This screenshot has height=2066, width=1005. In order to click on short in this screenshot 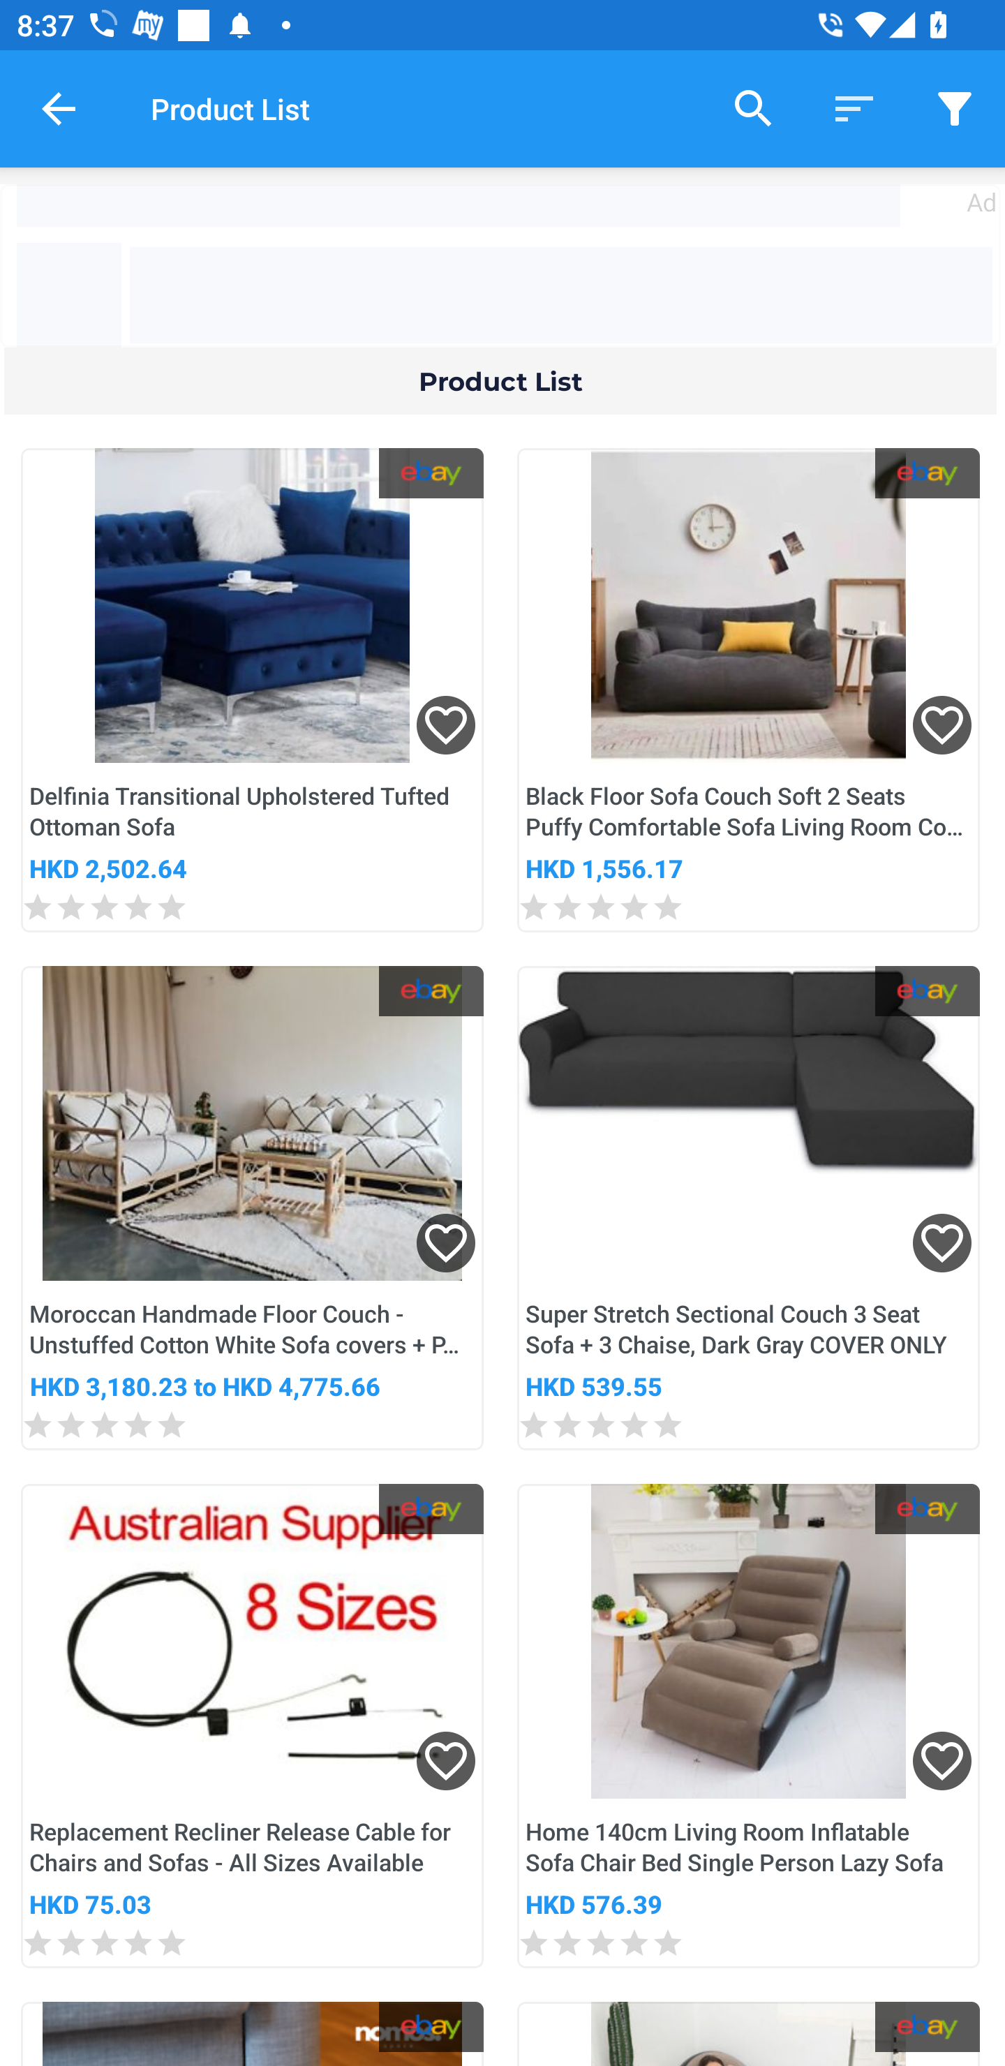, I will do `click(854, 107)`.